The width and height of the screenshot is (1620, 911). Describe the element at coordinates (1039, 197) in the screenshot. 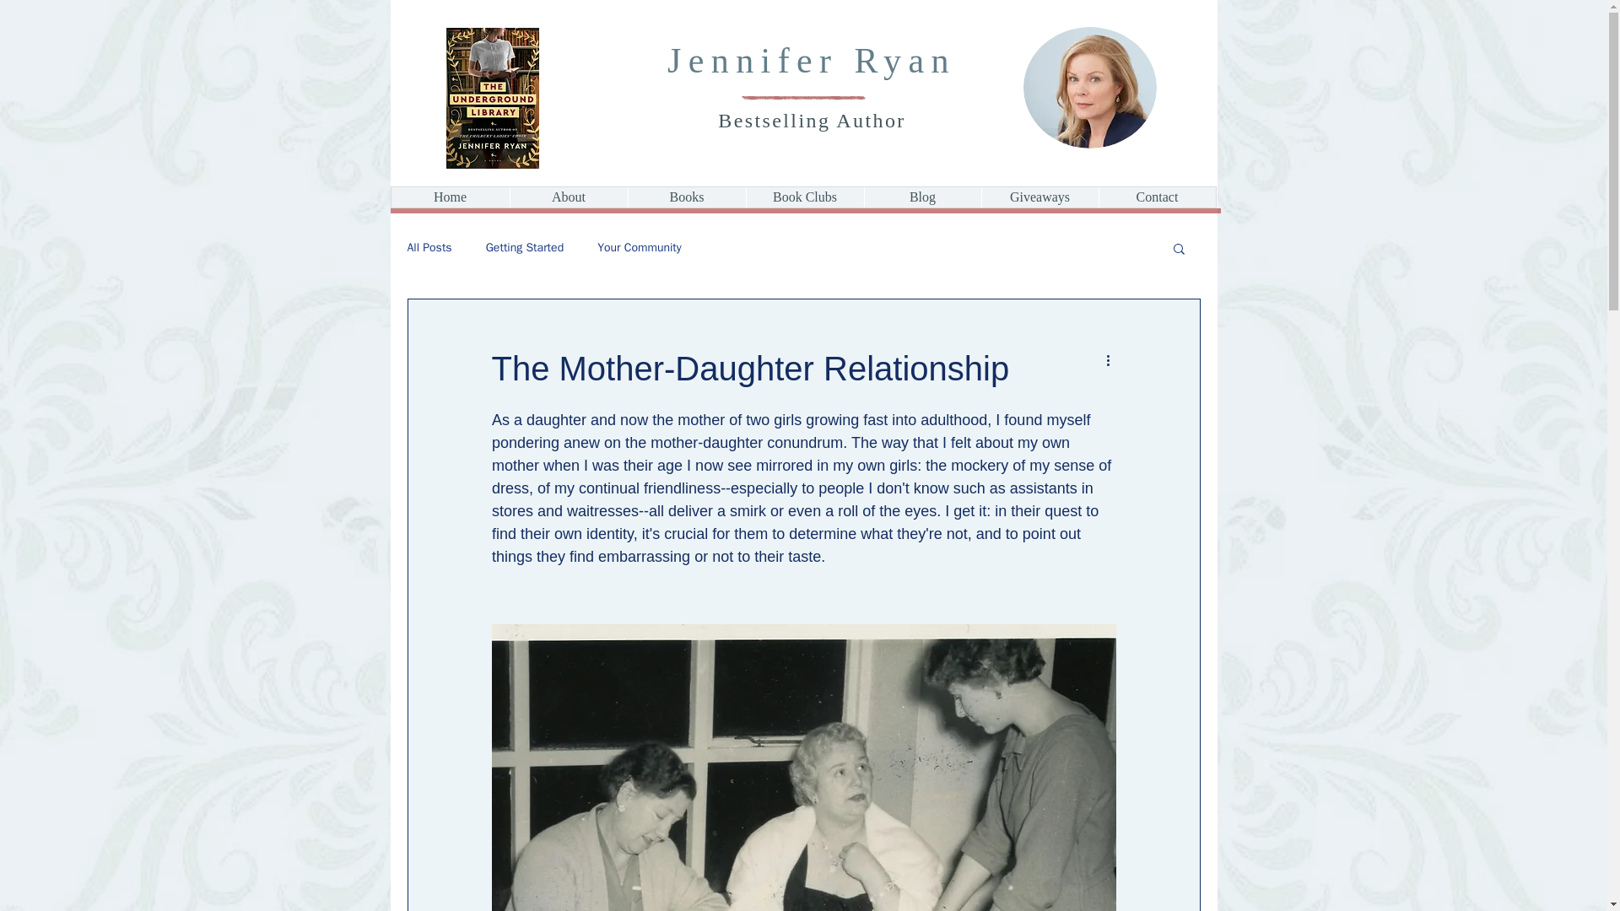

I see `Giveaways` at that location.